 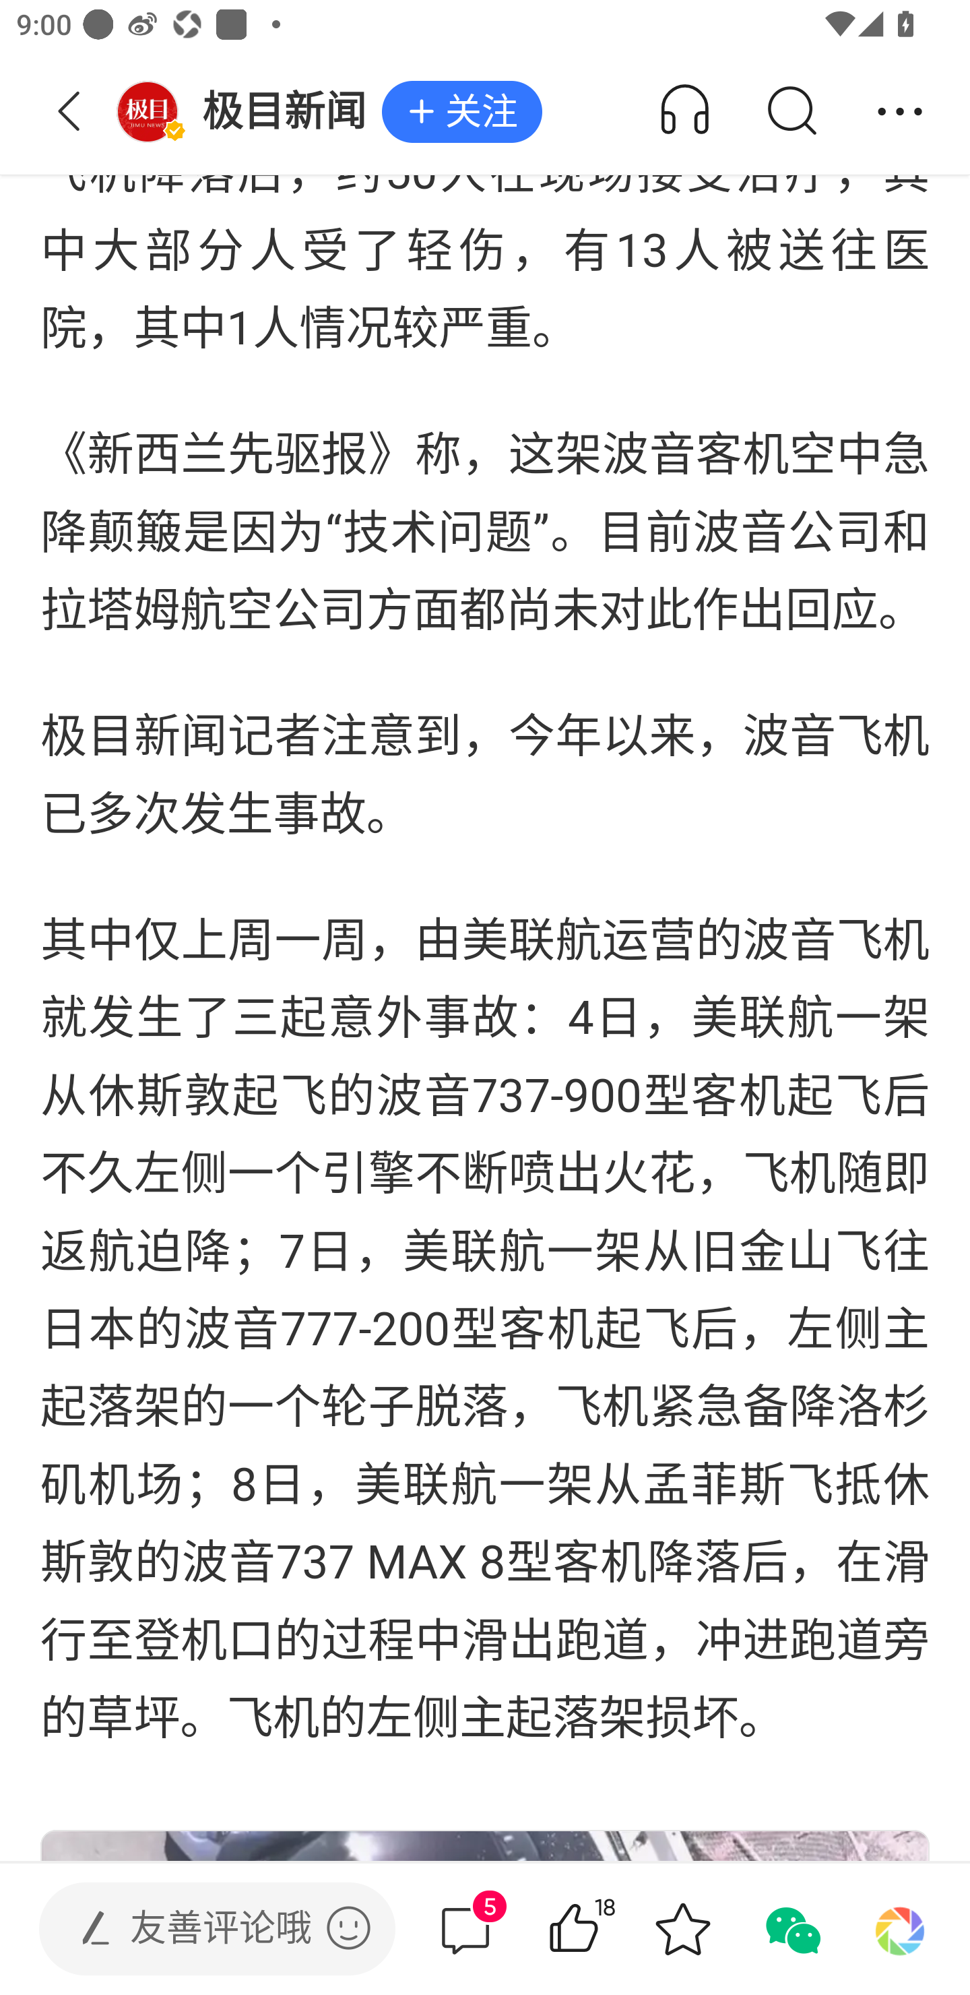 What do you see at coordinates (791, 1929) in the screenshot?
I see `分享到微信 ` at bounding box center [791, 1929].